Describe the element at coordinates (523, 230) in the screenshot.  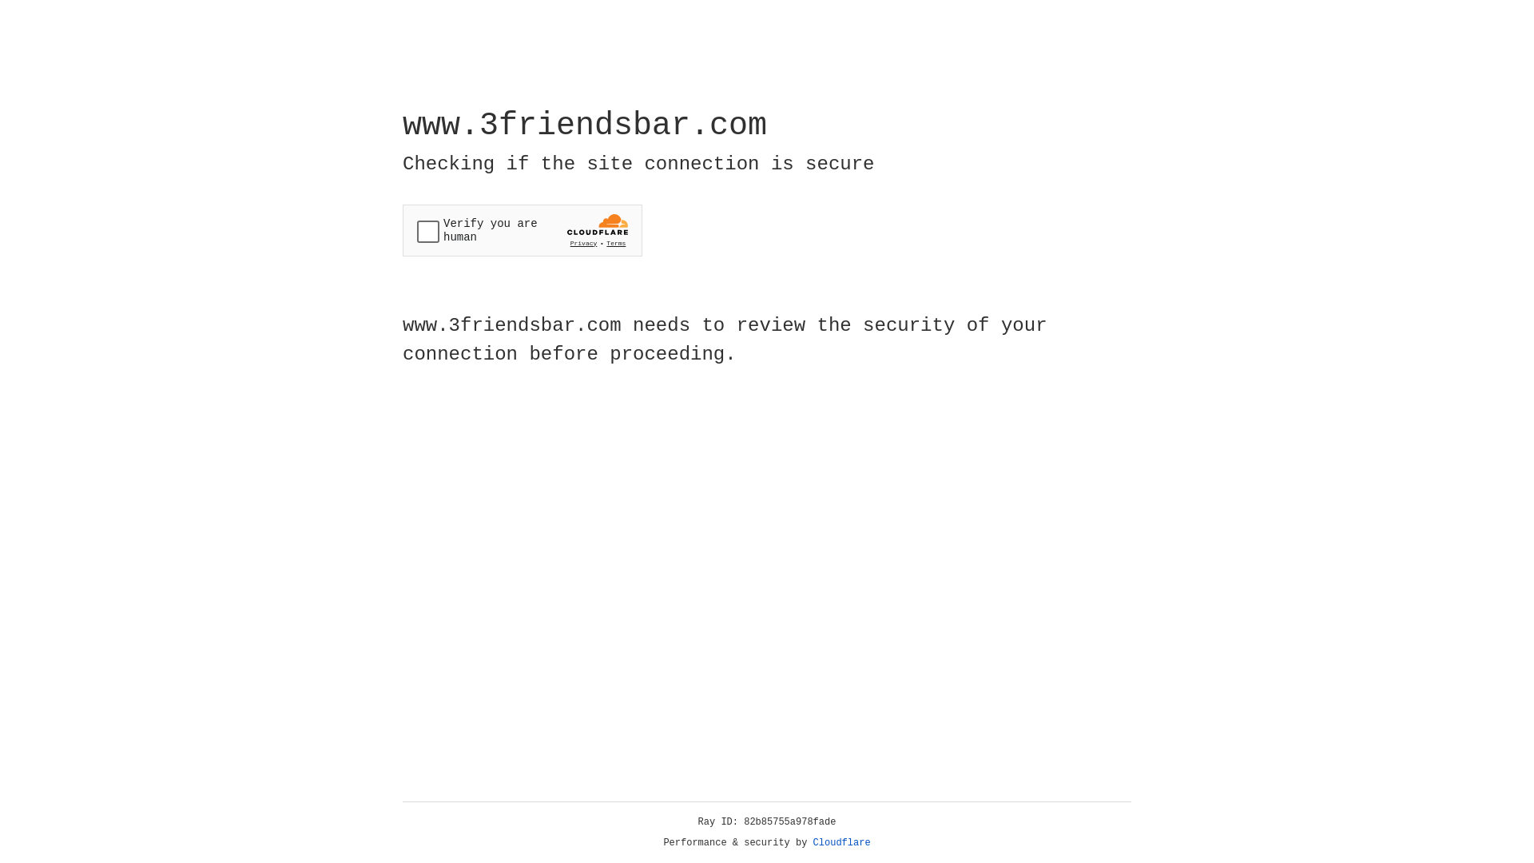
I see `Widget containing a Cloudflare security challenge` at that location.